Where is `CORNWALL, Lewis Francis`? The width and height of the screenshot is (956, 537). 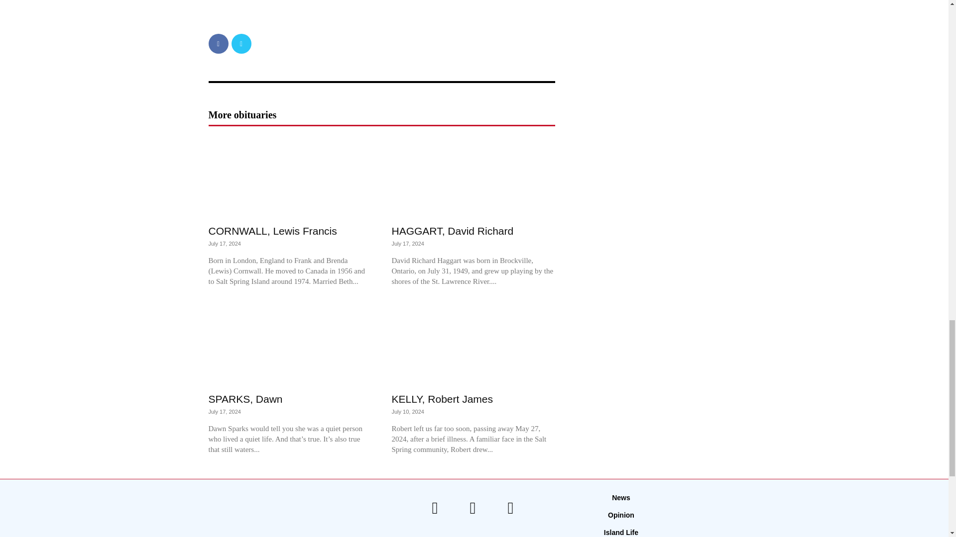 CORNWALL, Lewis Francis is located at coordinates (290, 177).